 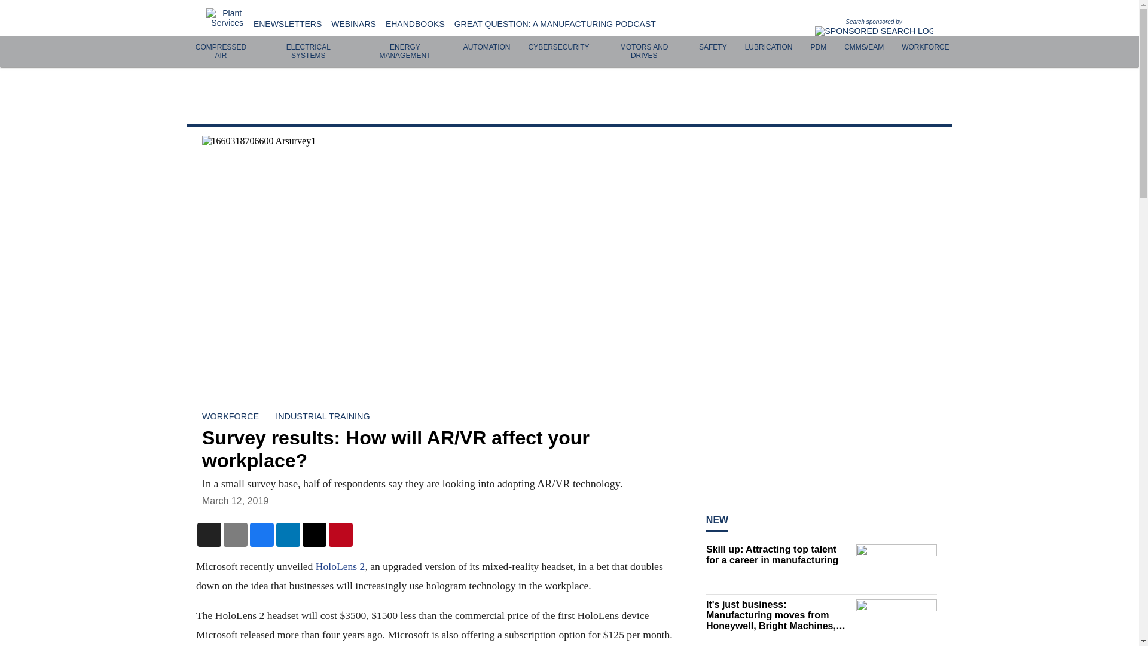 I want to click on WORKFORCE, so click(x=925, y=47).